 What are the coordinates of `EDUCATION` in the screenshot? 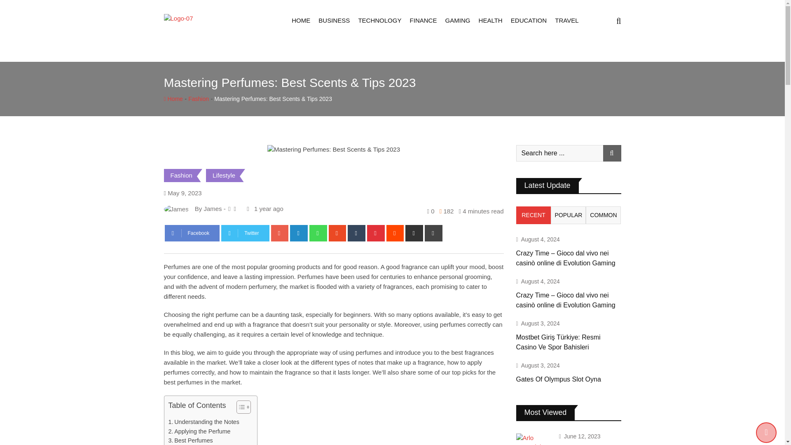 It's located at (529, 21).